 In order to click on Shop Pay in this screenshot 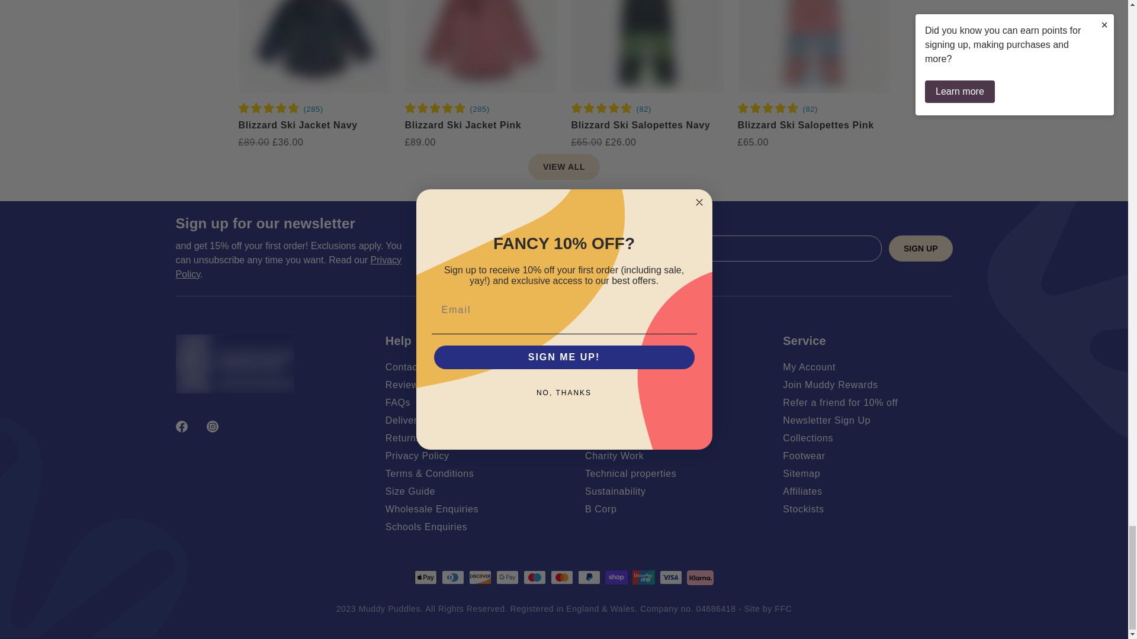, I will do `click(616, 577)`.